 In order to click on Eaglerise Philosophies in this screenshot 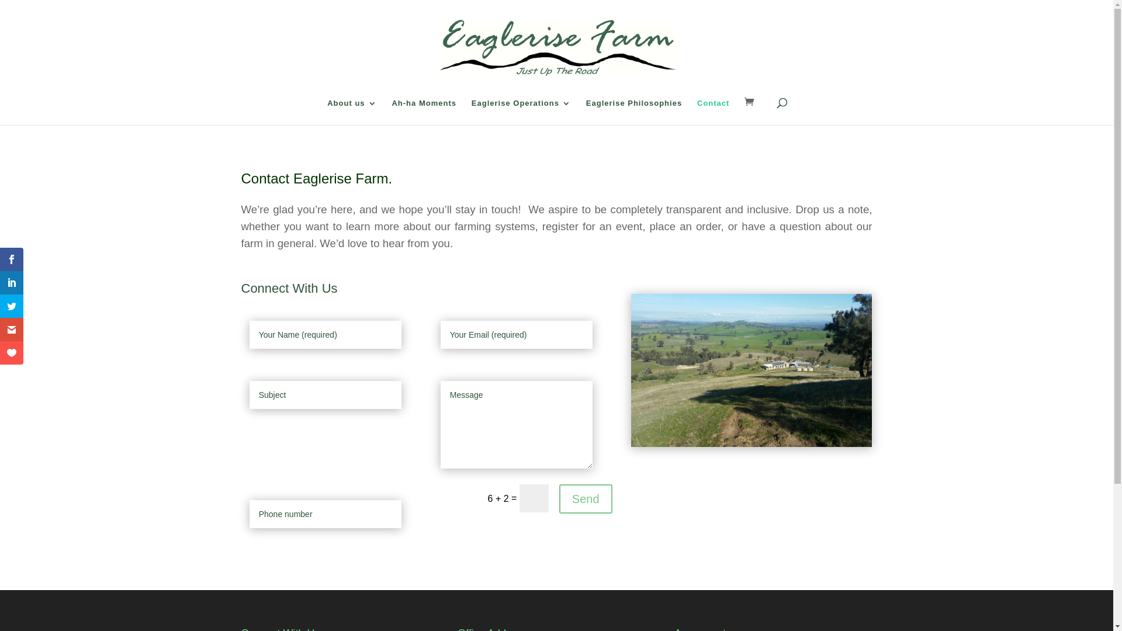, I will do `click(633, 112)`.